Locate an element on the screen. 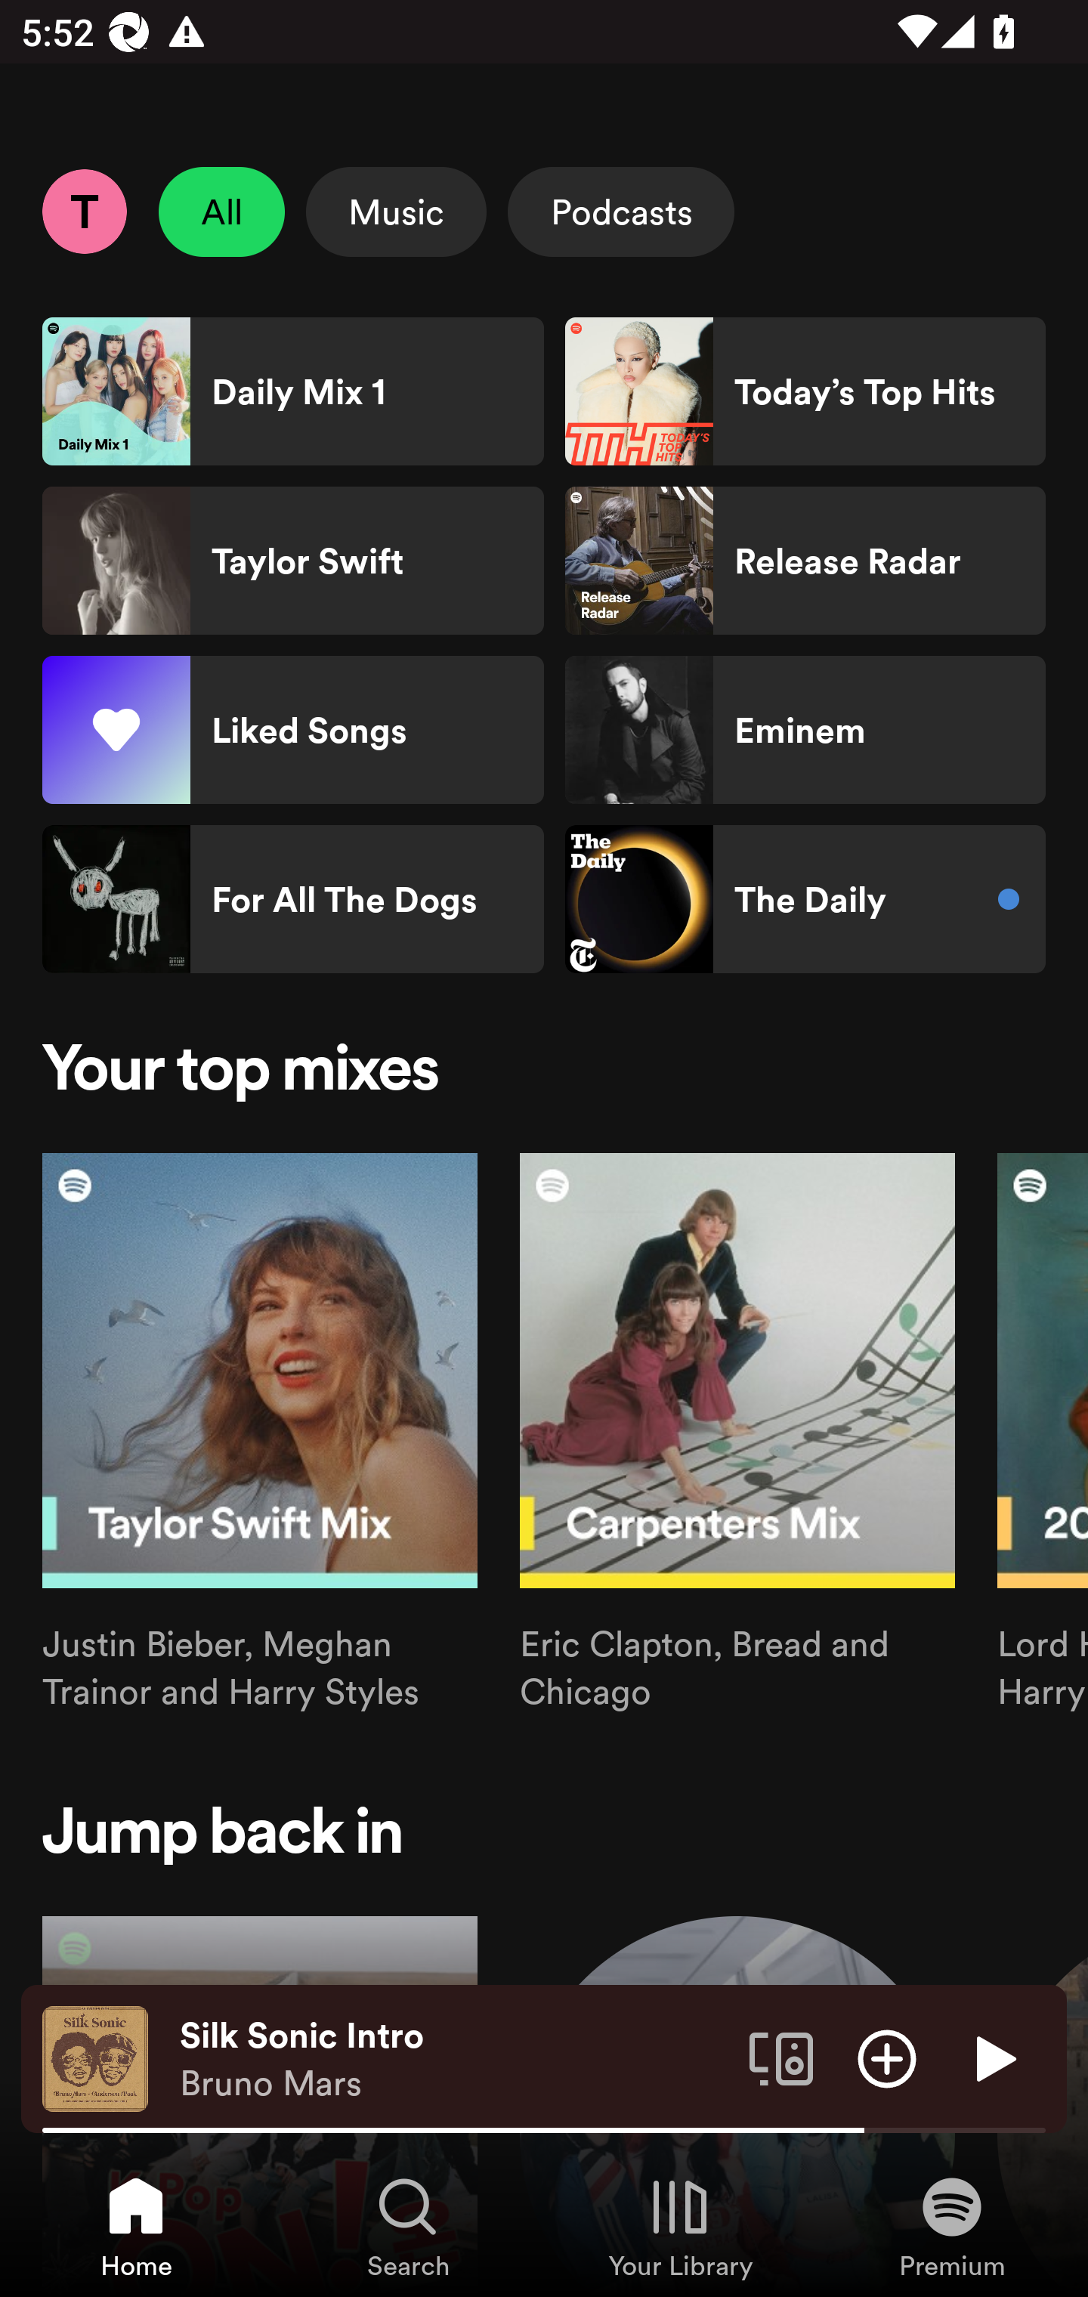 This screenshot has width=1088, height=2297. Your Library, Tab 3 of 4 Your Library Your Library is located at coordinates (680, 2226).